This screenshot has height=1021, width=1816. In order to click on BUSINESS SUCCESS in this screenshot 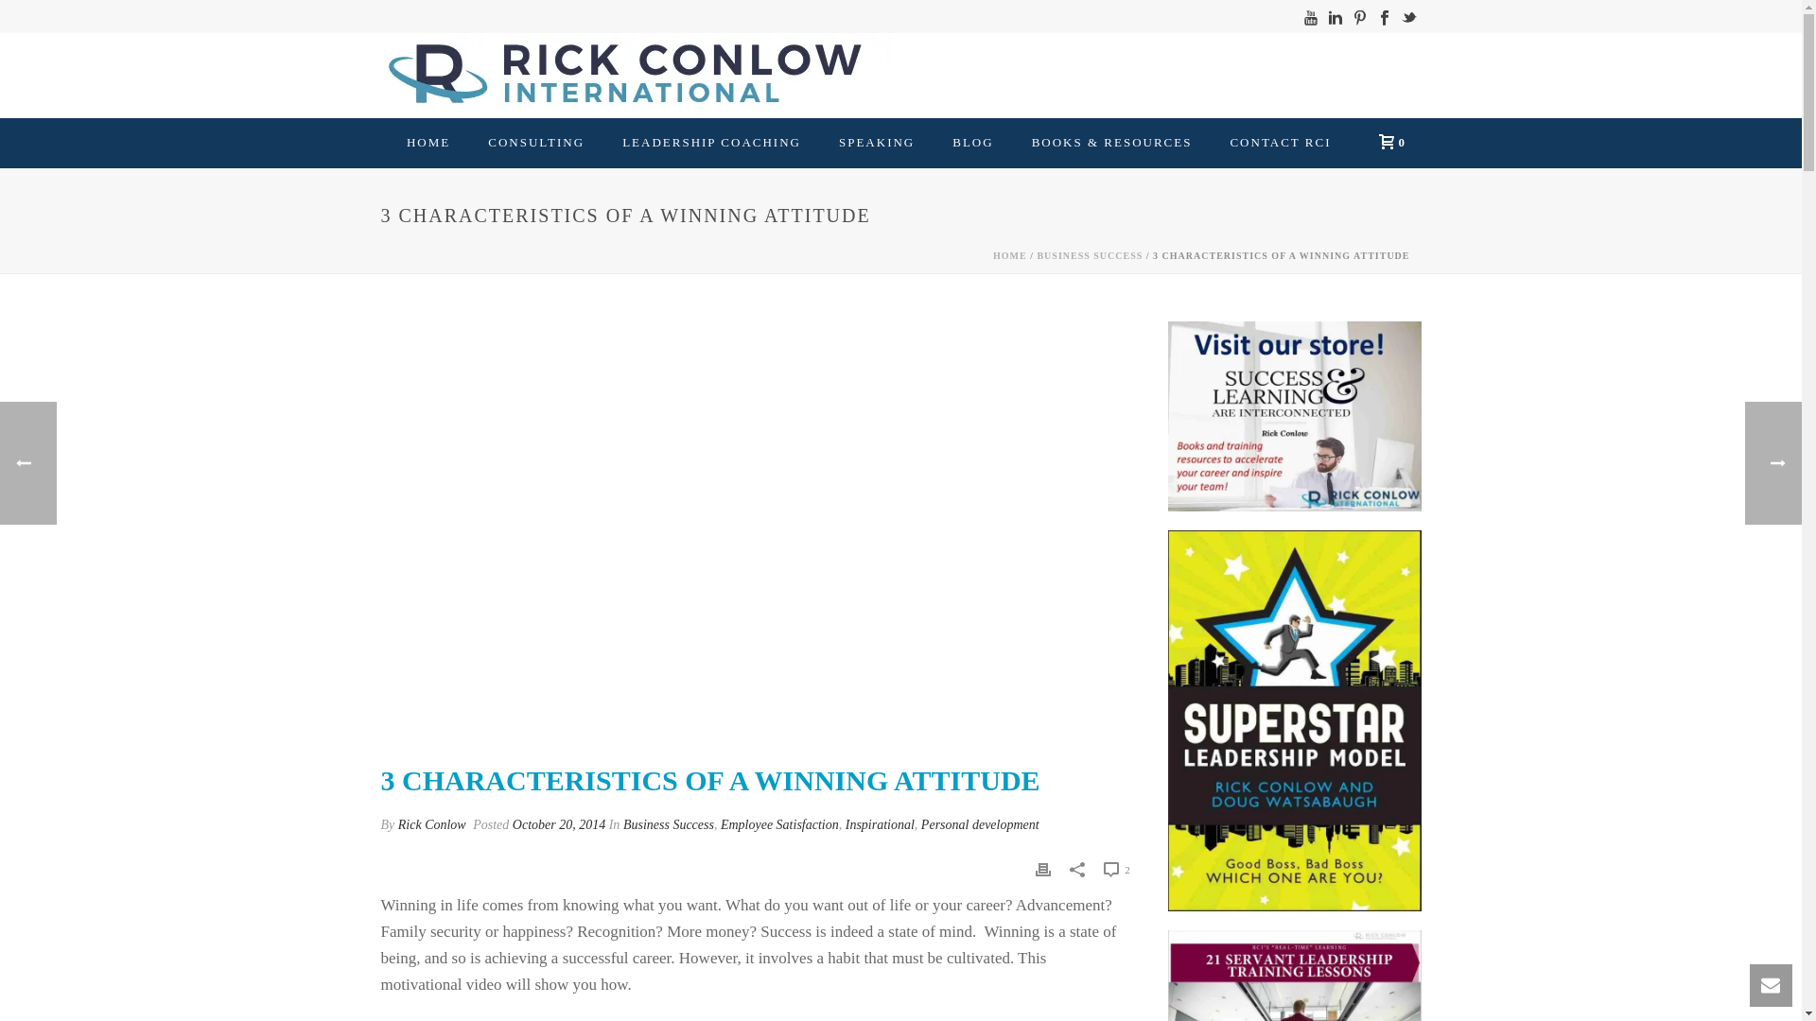, I will do `click(1090, 255)`.